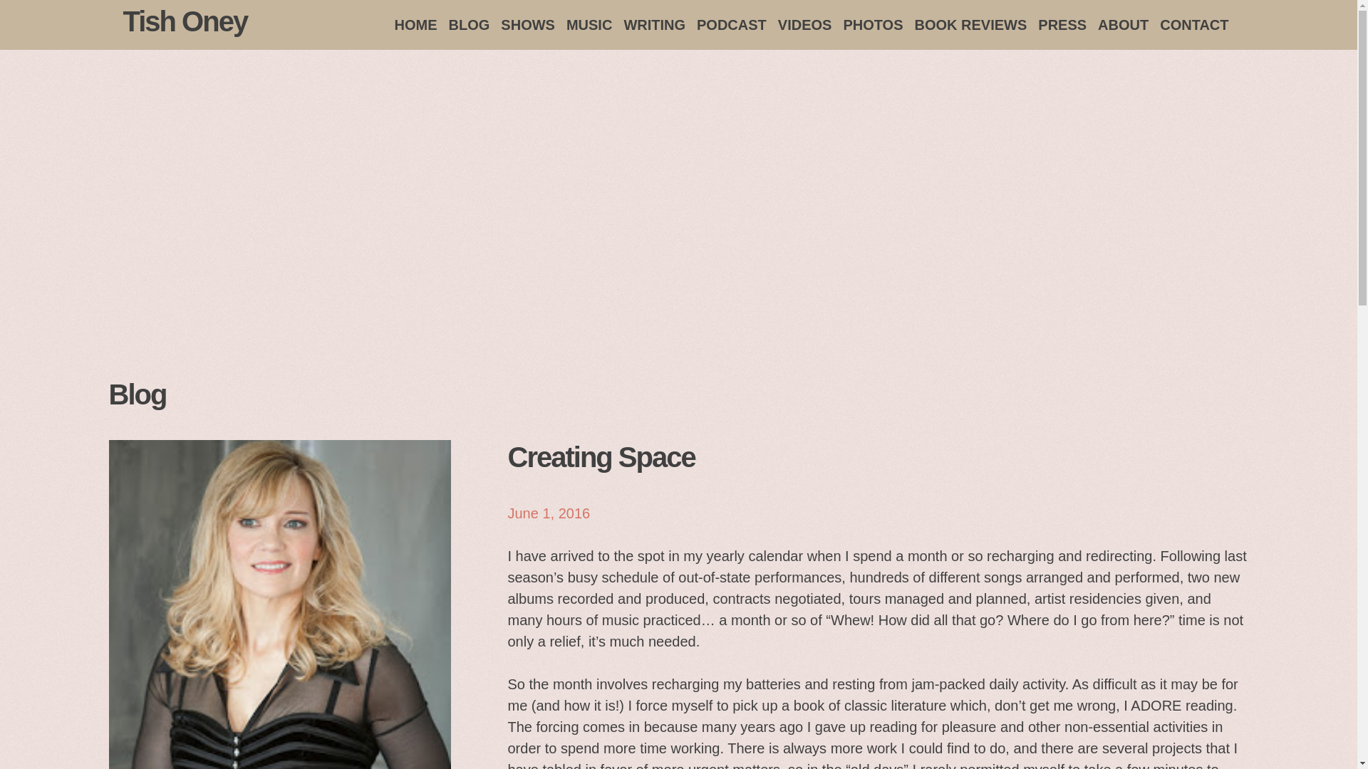 Image resolution: width=1368 pixels, height=769 pixels. Describe the element at coordinates (805, 25) in the screenshot. I see `VIDEOS` at that location.